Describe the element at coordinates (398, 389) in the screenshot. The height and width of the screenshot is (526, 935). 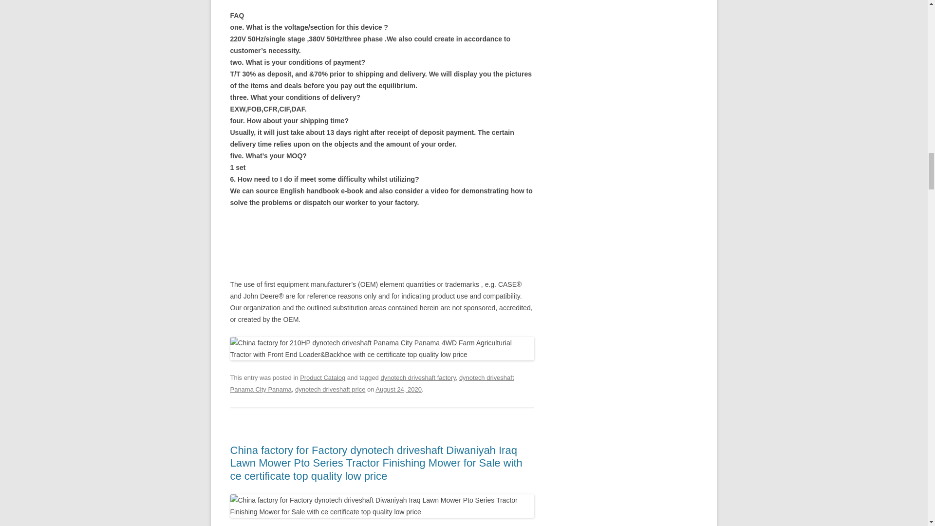
I see `August 24, 2020` at that location.